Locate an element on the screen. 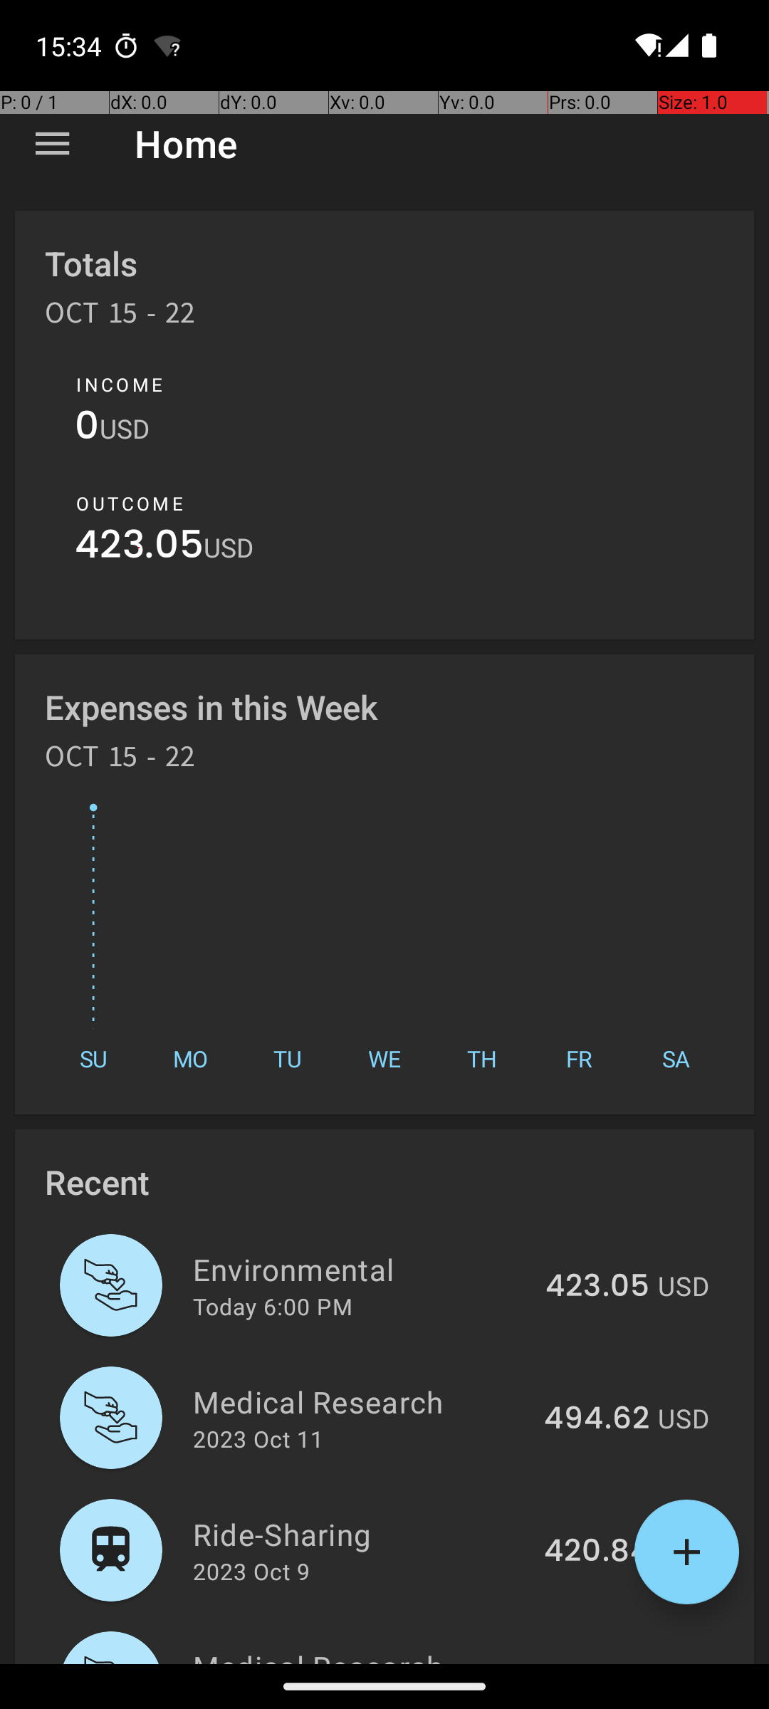 This screenshot has width=769, height=1709. 270.43 is located at coordinates (598, 1662).